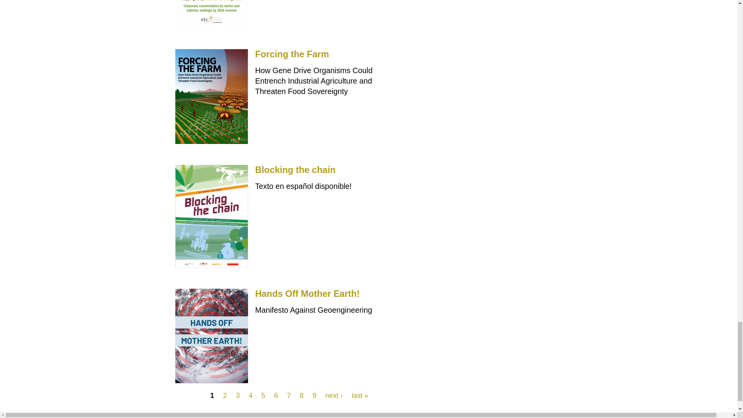 This screenshot has height=418, width=743. What do you see at coordinates (334, 396) in the screenshot?
I see `Go to next page` at bounding box center [334, 396].